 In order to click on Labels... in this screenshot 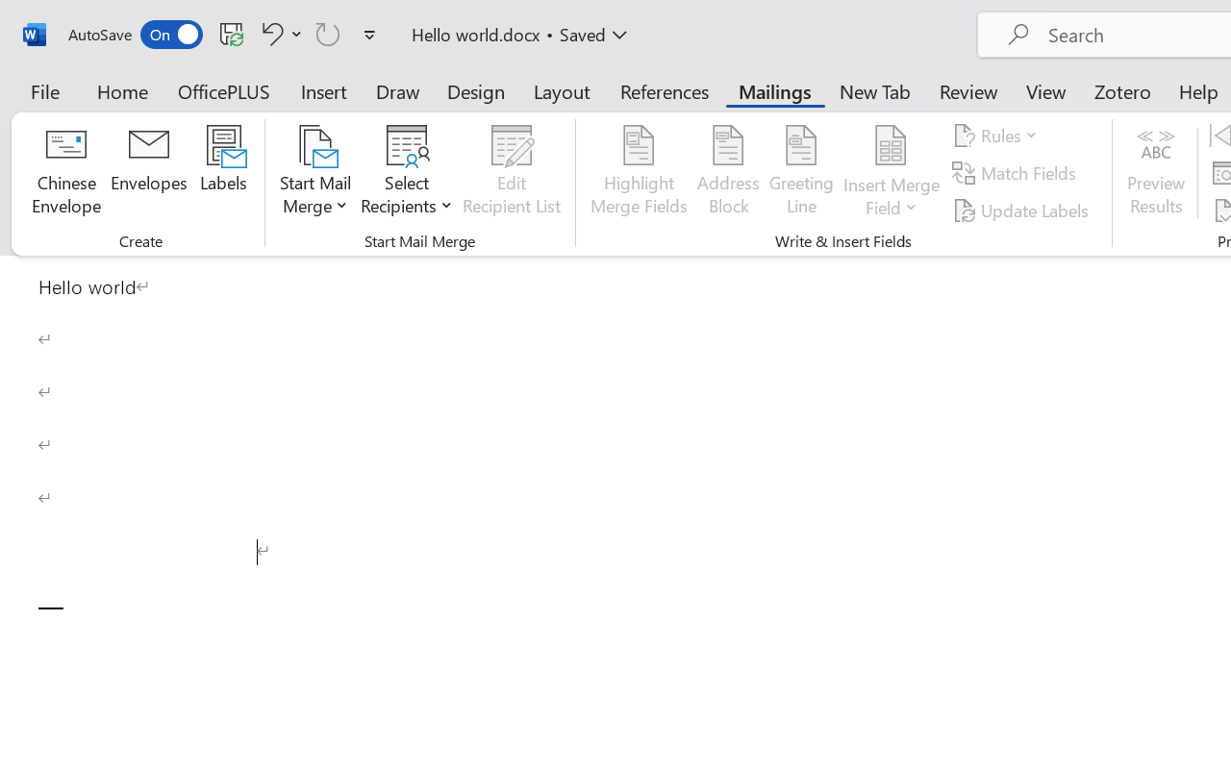, I will do `click(223, 173)`.